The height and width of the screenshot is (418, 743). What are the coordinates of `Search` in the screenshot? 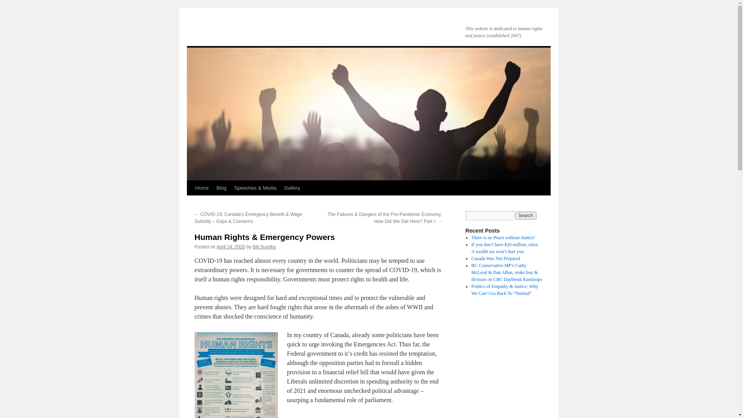 It's located at (526, 216).